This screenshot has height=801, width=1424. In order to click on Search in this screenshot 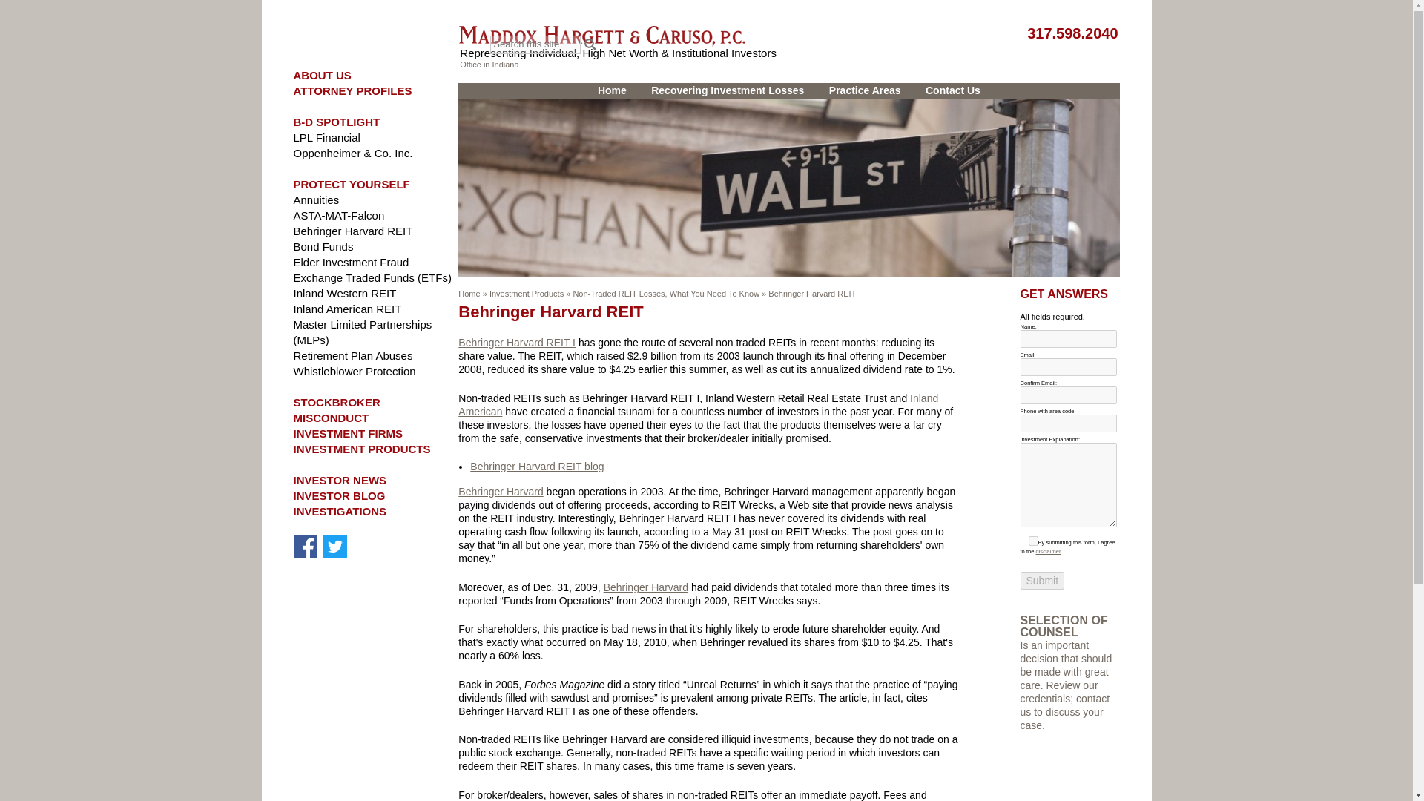, I will do `click(590, 44)`.